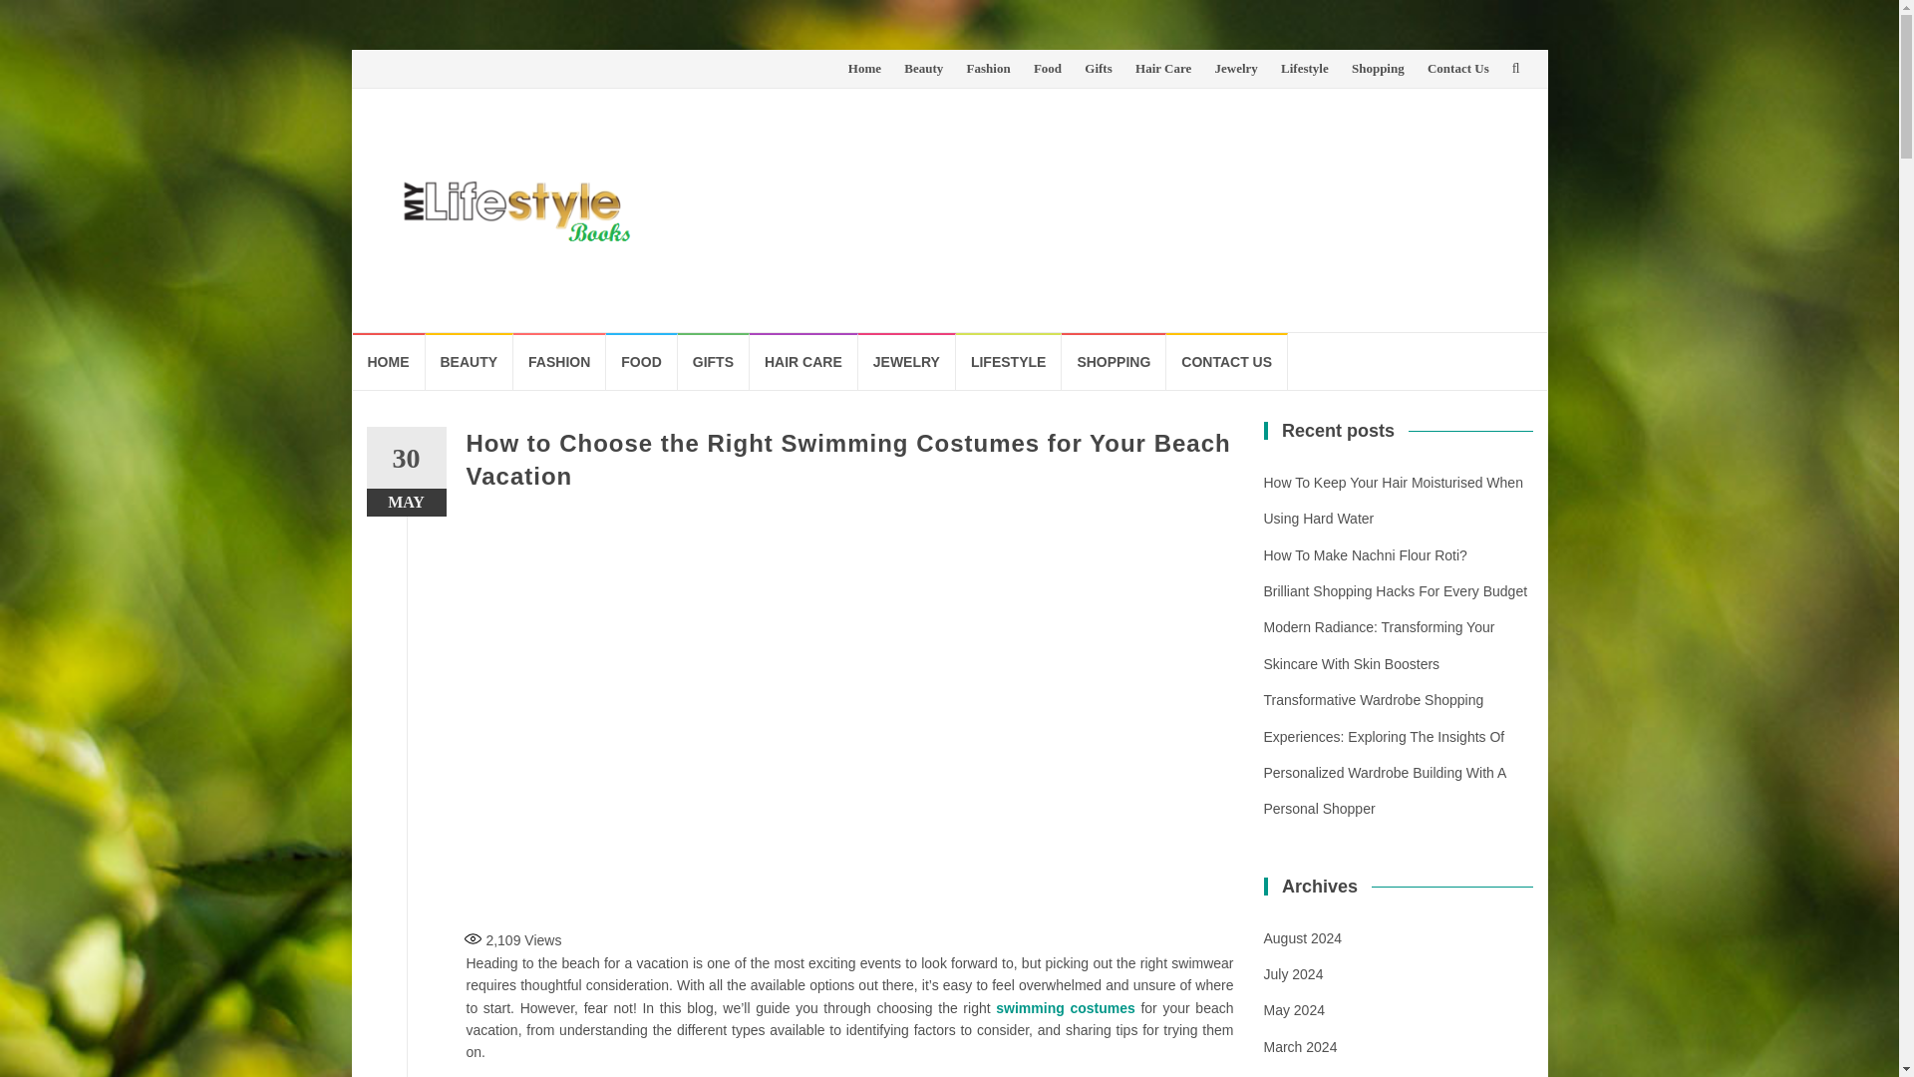 Image resolution: width=1914 pixels, height=1077 pixels. What do you see at coordinates (559, 361) in the screenshot?
I see `FASHION` at bounding box center [559, 361].